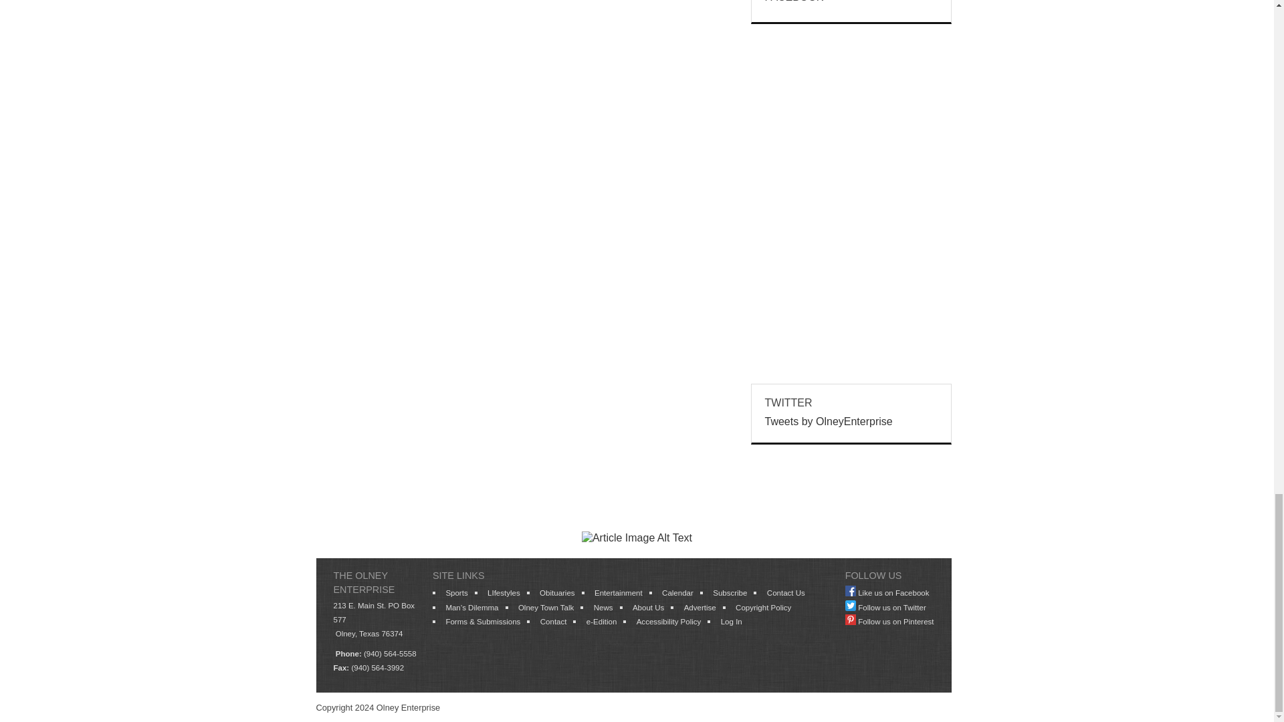 The width and height of the screenshot is (1284, 722). What do you see at coordinates (636, 488) in the screenshot?
I see `3rd party ad content` at bounding box center [636, 488].